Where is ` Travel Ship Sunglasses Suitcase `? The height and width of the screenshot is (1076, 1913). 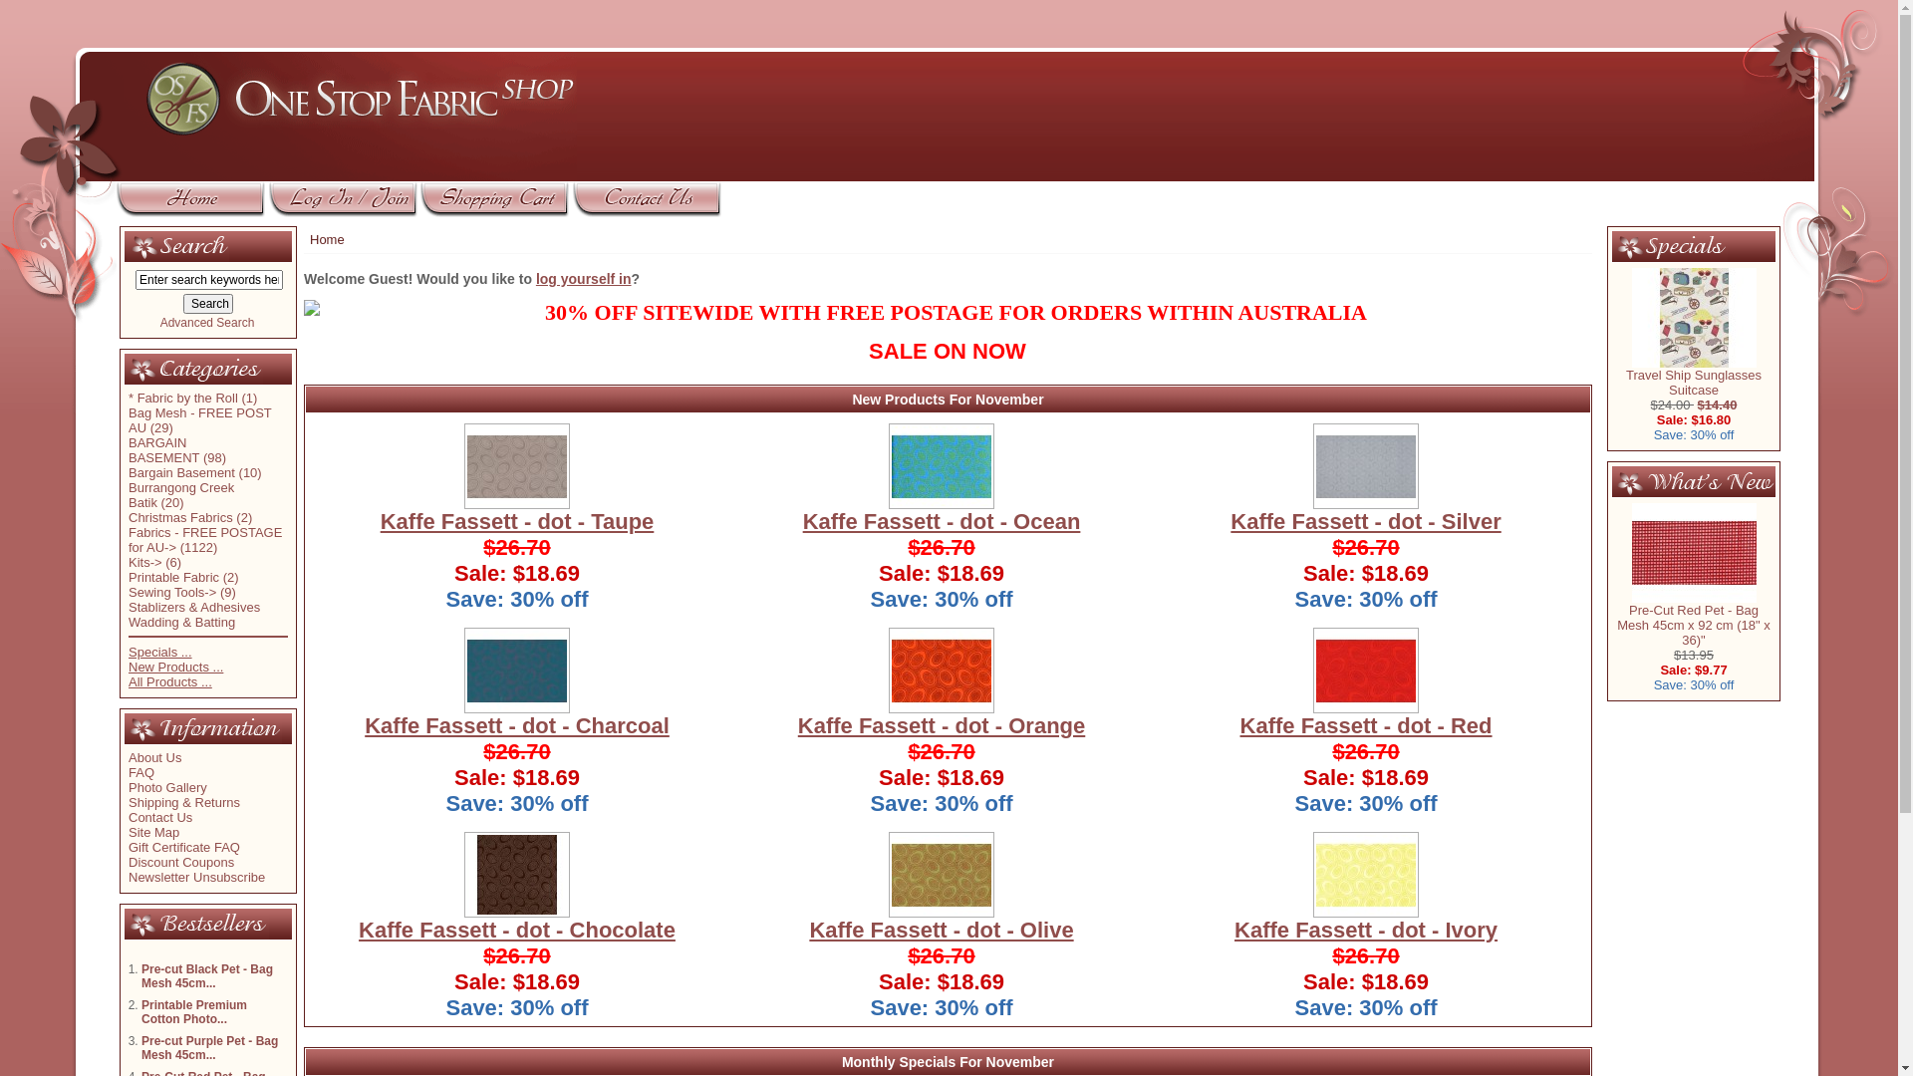  Travel Ship Sunglasses Suitcase  is located at coordinates (1694, 318).